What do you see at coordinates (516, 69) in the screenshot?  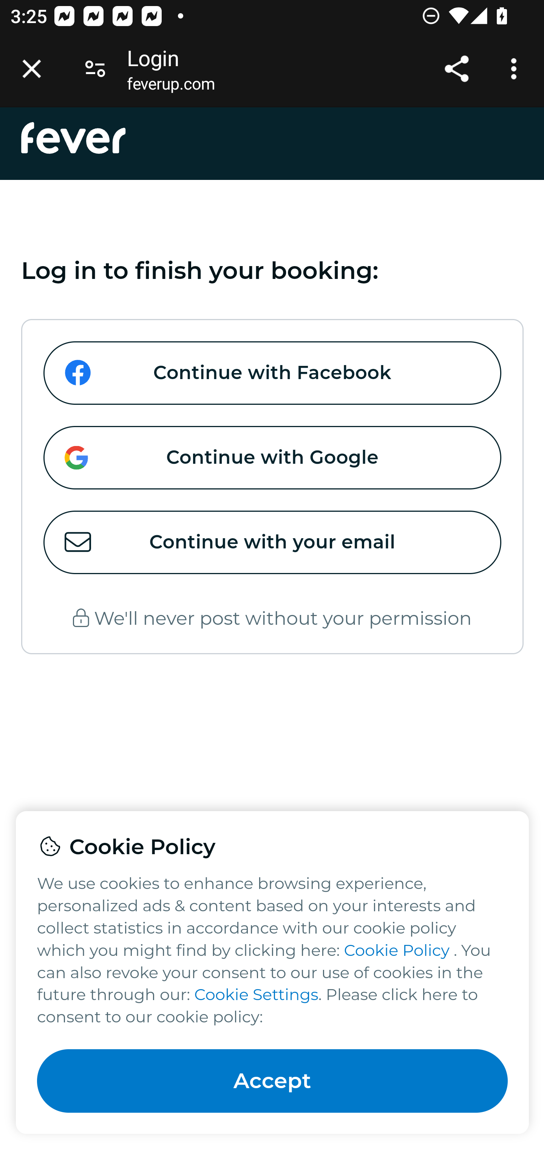 I see `Customize and control Google Chrome` at bounding box center [516, 69].